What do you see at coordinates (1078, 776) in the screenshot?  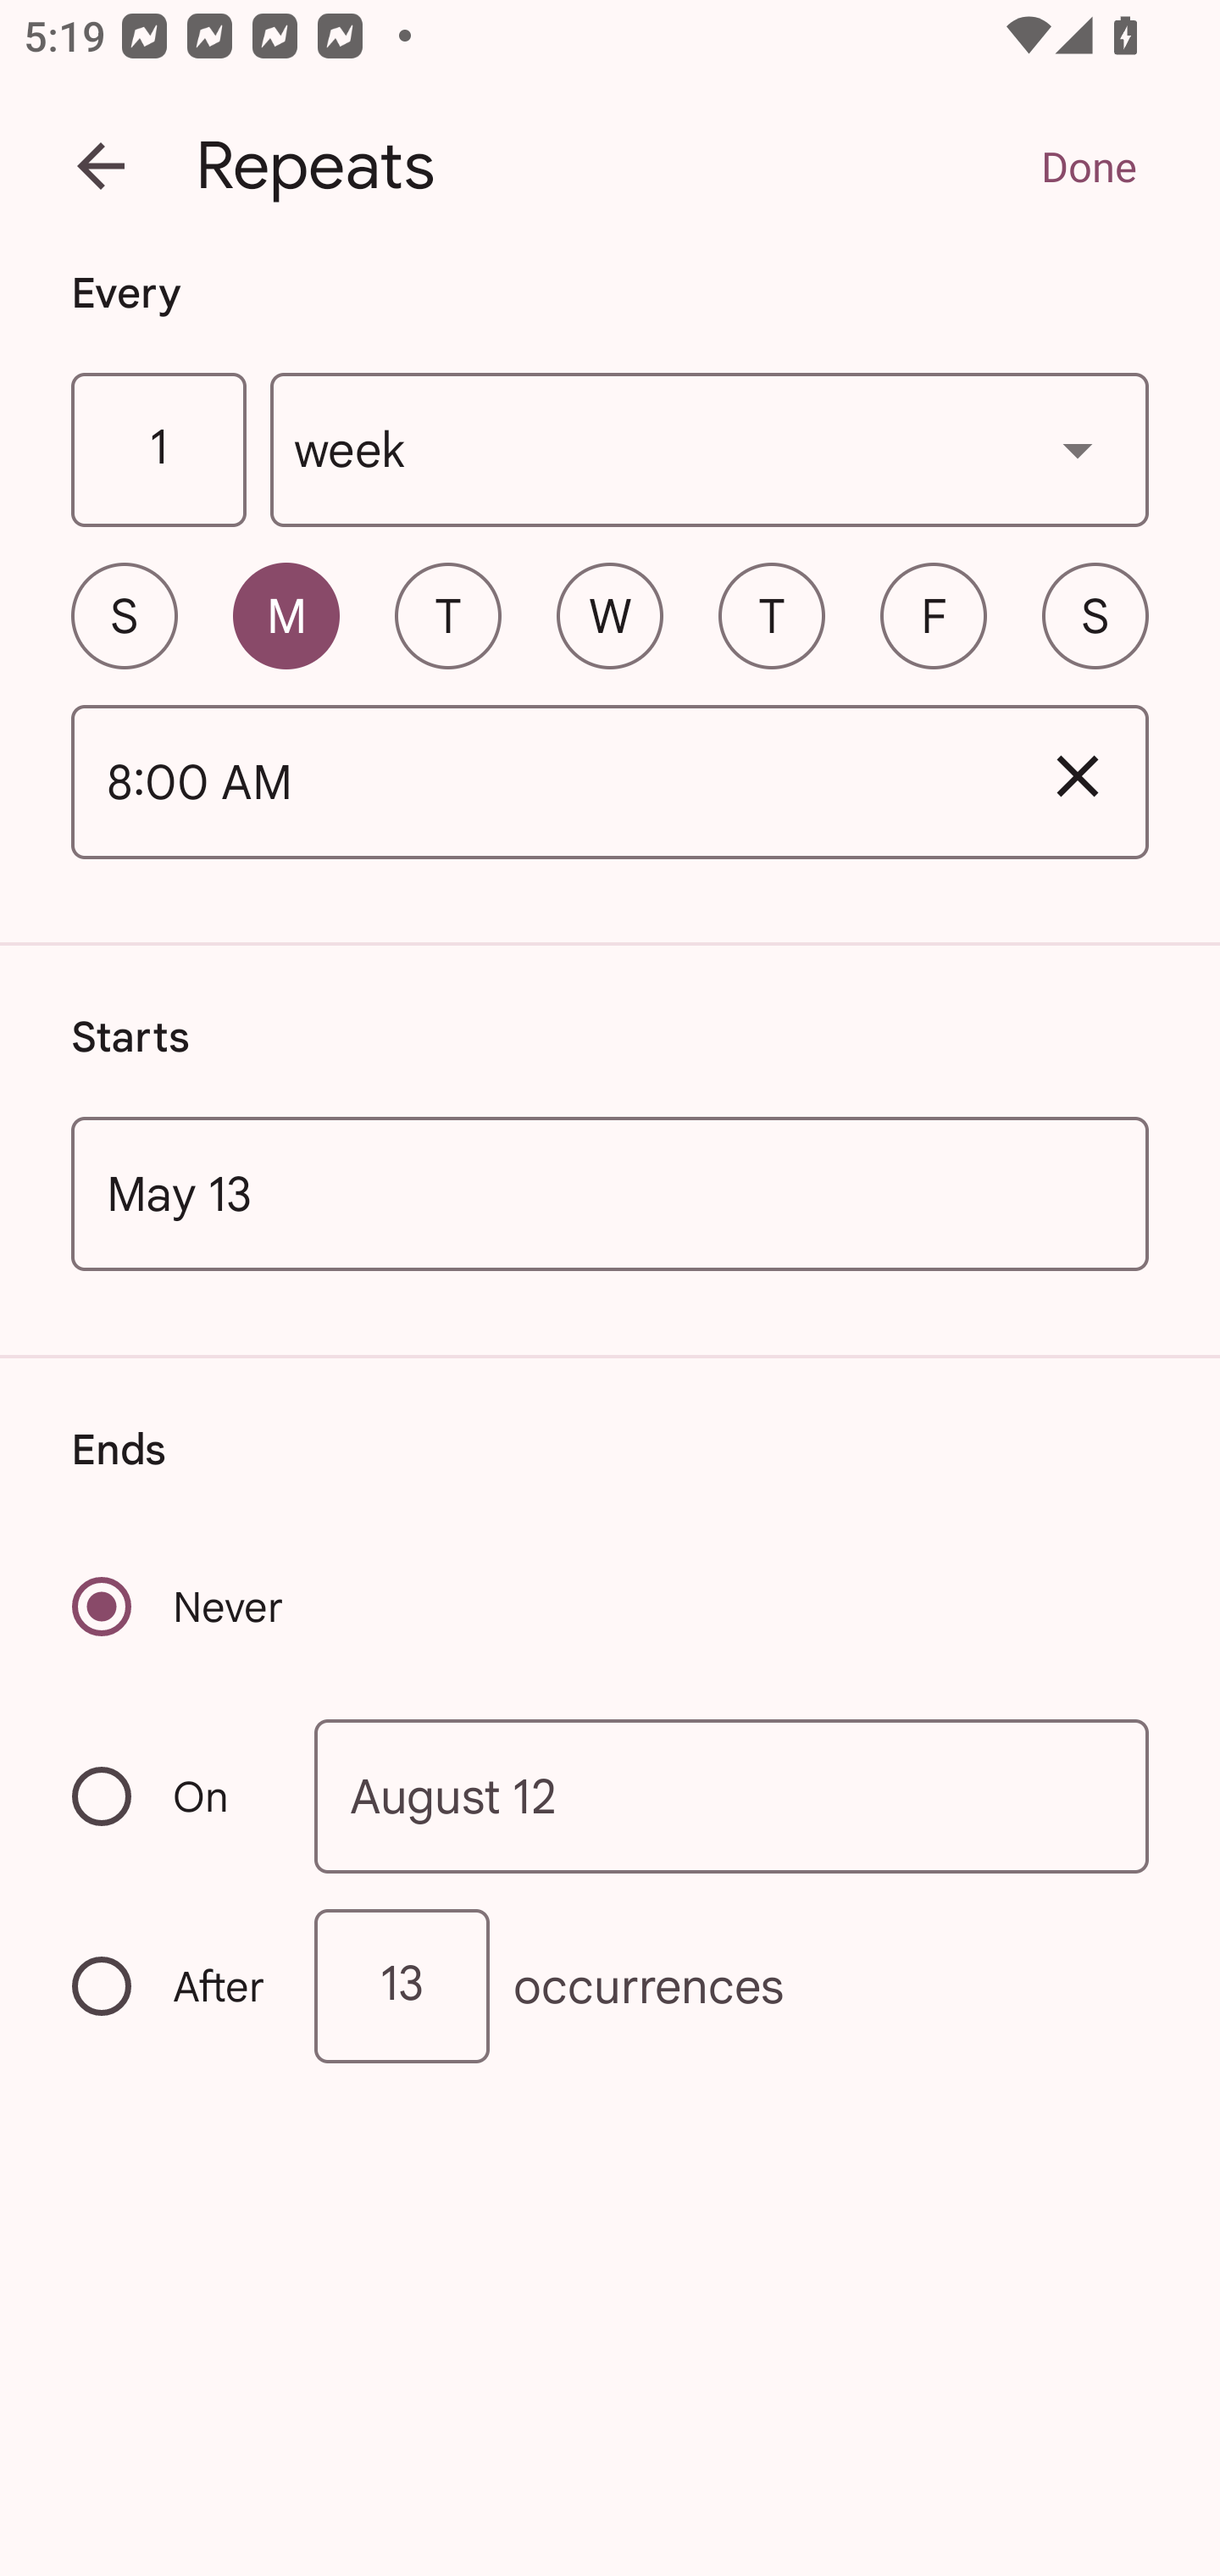 I see `Remove 8:00 AM` at bounding box center [1078, 776].